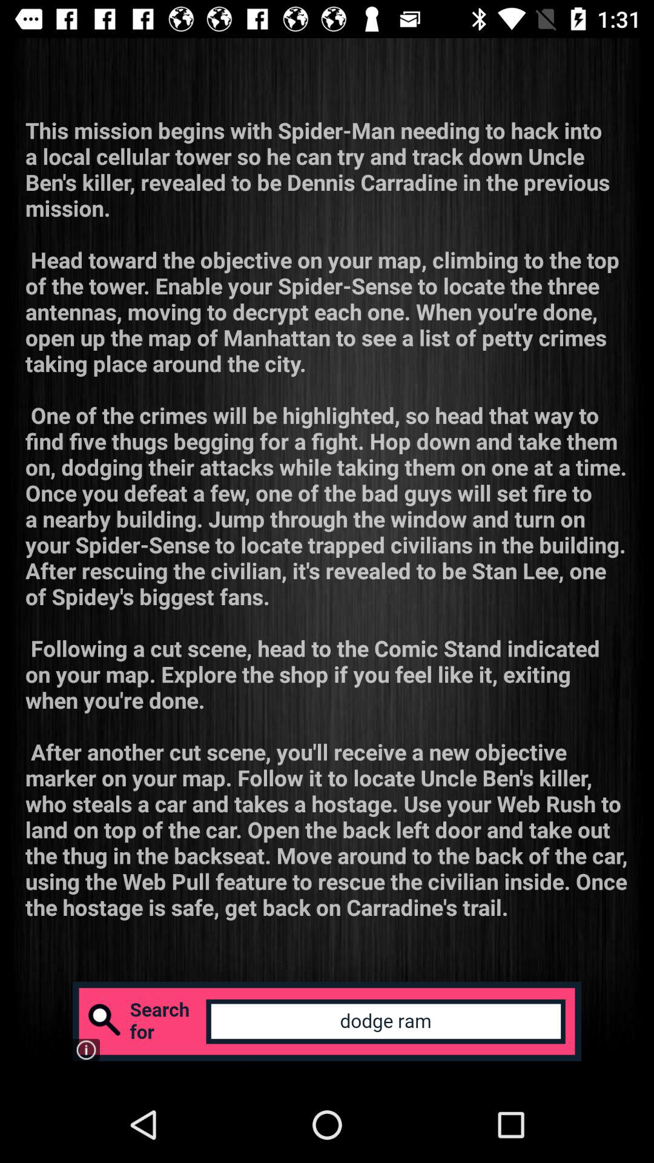 The image size is (654, 1163). Describe the element at coordinates (327, 1021) in the screenshot. I see `advertisement` at that location.